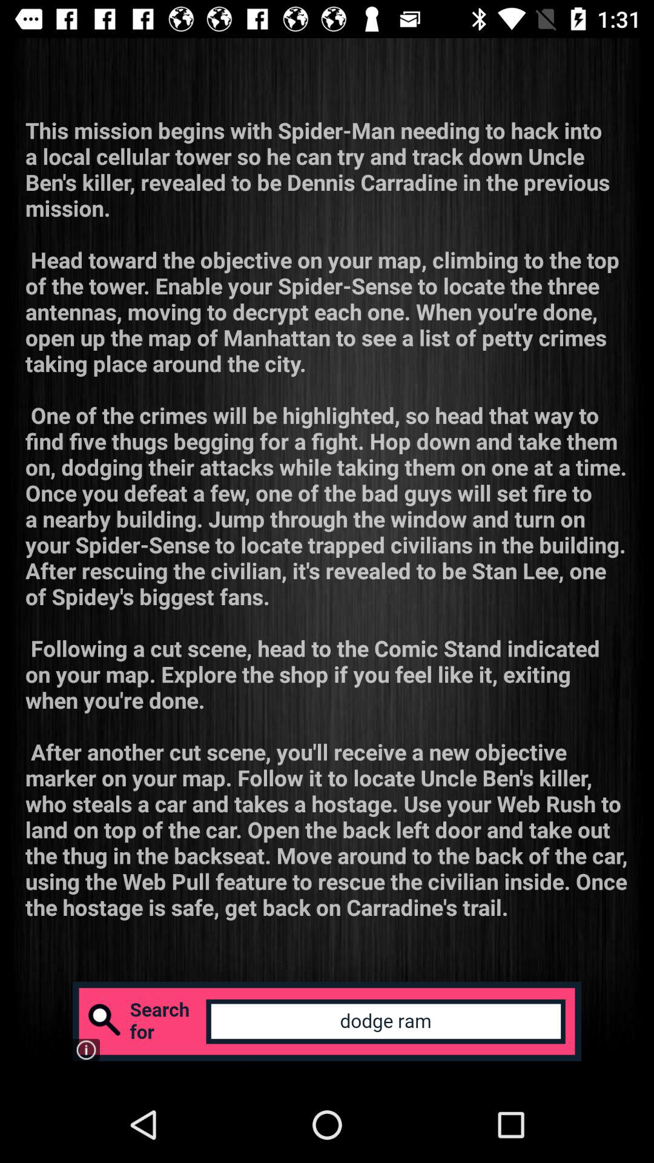 The image size is (654, 1163). Describe the element at coordinates (327, 1021) in the screenshot. I see `advertisement` at that location.